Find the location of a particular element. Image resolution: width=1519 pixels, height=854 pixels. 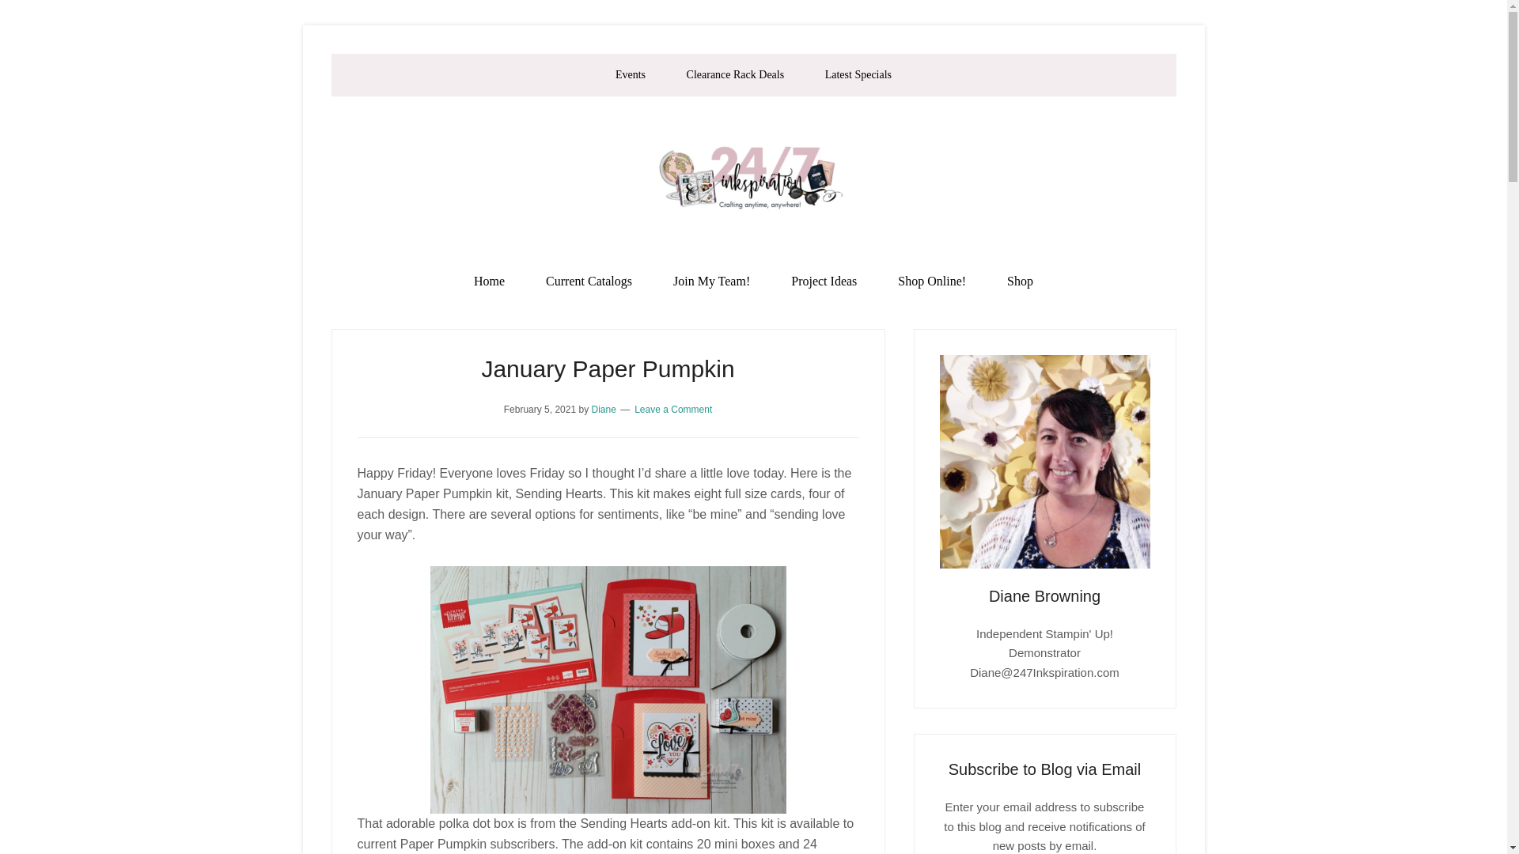

Join My Team! is located at coordinates (711, 282).